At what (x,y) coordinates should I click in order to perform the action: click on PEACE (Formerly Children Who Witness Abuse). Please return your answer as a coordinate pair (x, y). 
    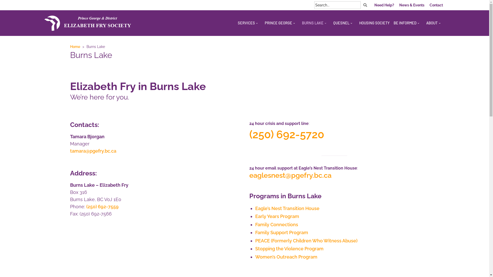
    Looking at the image, I should click on (306, 241).